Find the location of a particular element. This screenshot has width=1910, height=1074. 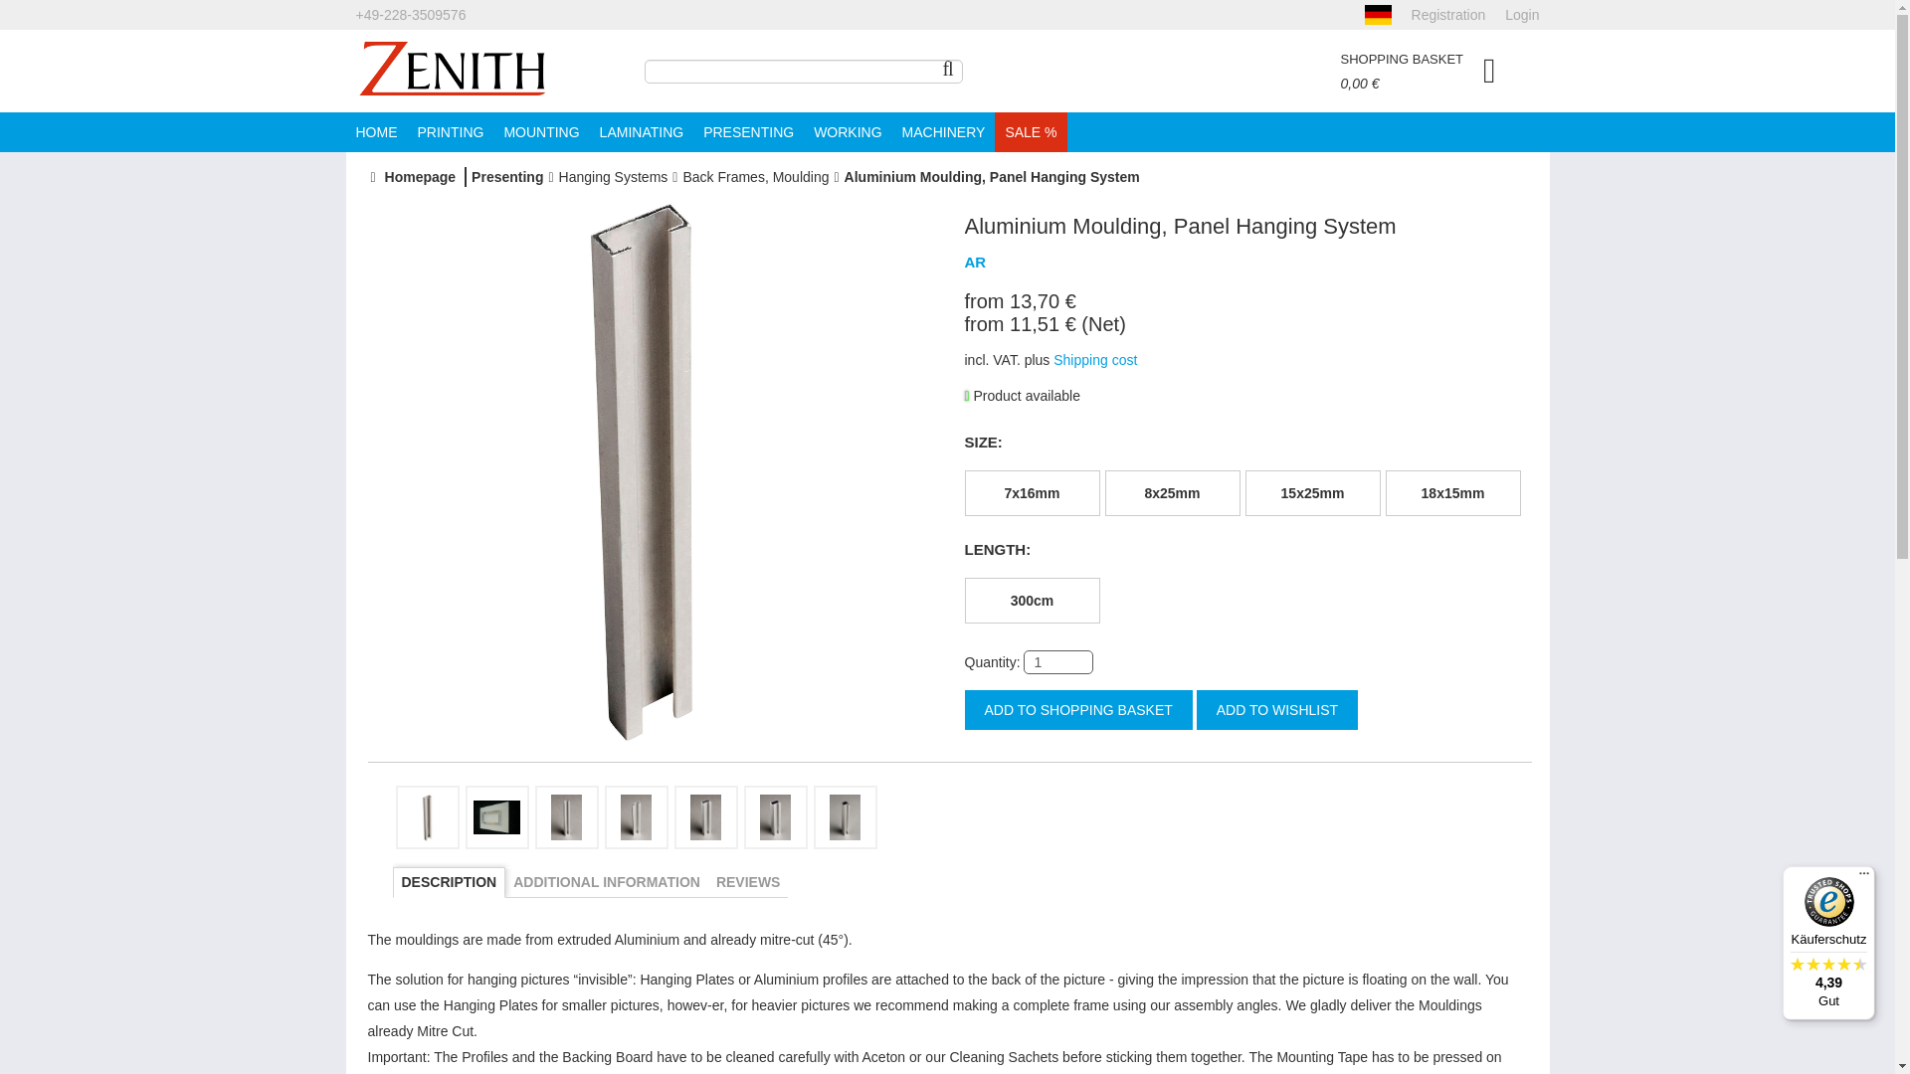

Laminating is located at coordinates (643, 132).